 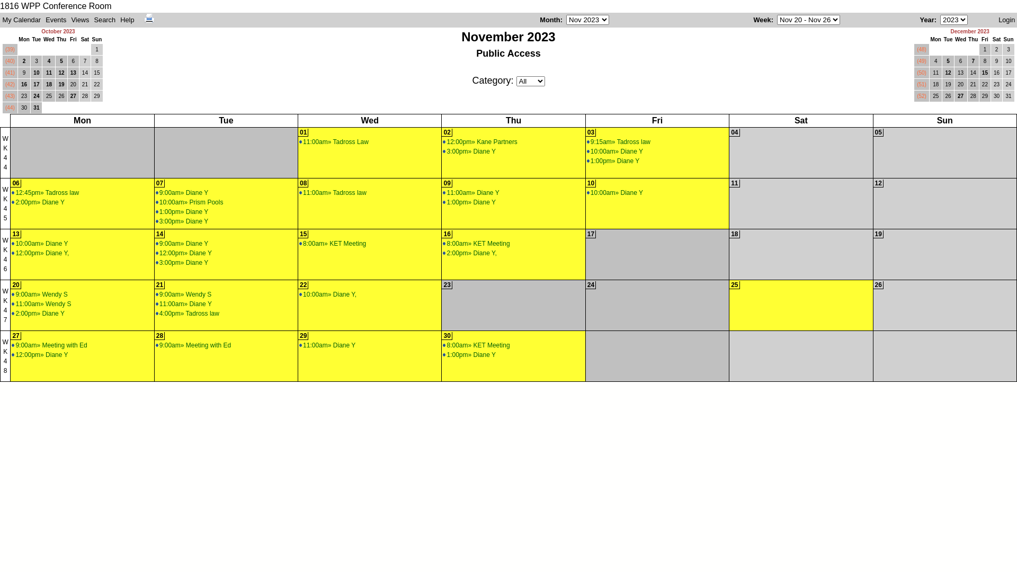 What do you see at coordinates (24, 61) in the screenshot?
I see `2` at bounding box center [24, 61].